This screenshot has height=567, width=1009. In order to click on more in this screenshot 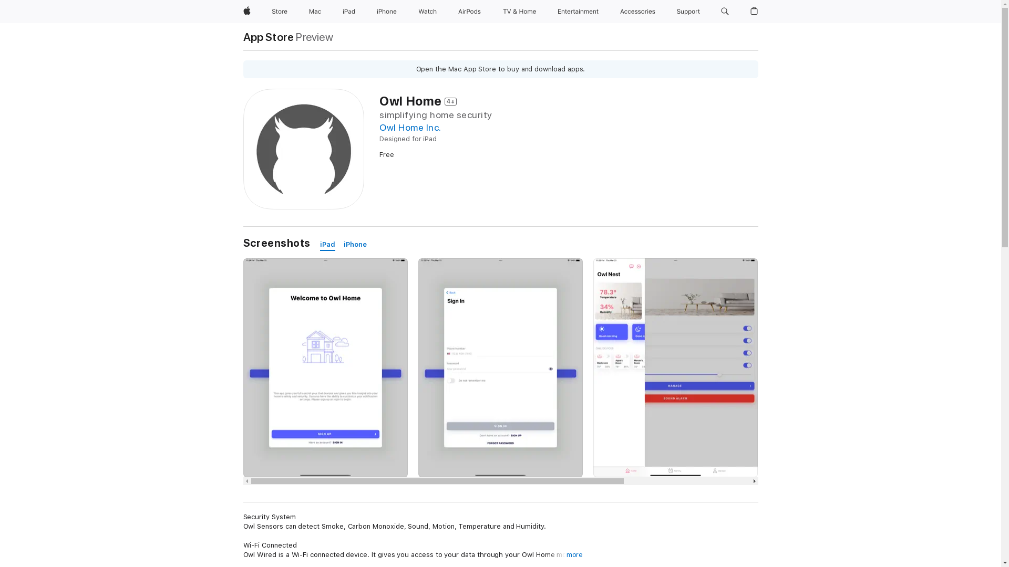, I will do `click(575, 555)`.